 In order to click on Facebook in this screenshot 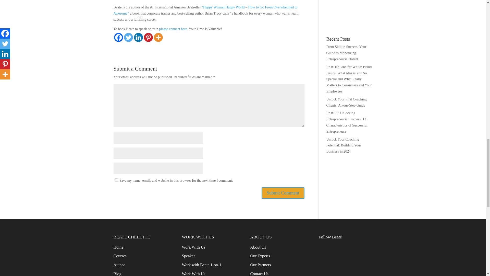, I will do `click(118, 37)`.